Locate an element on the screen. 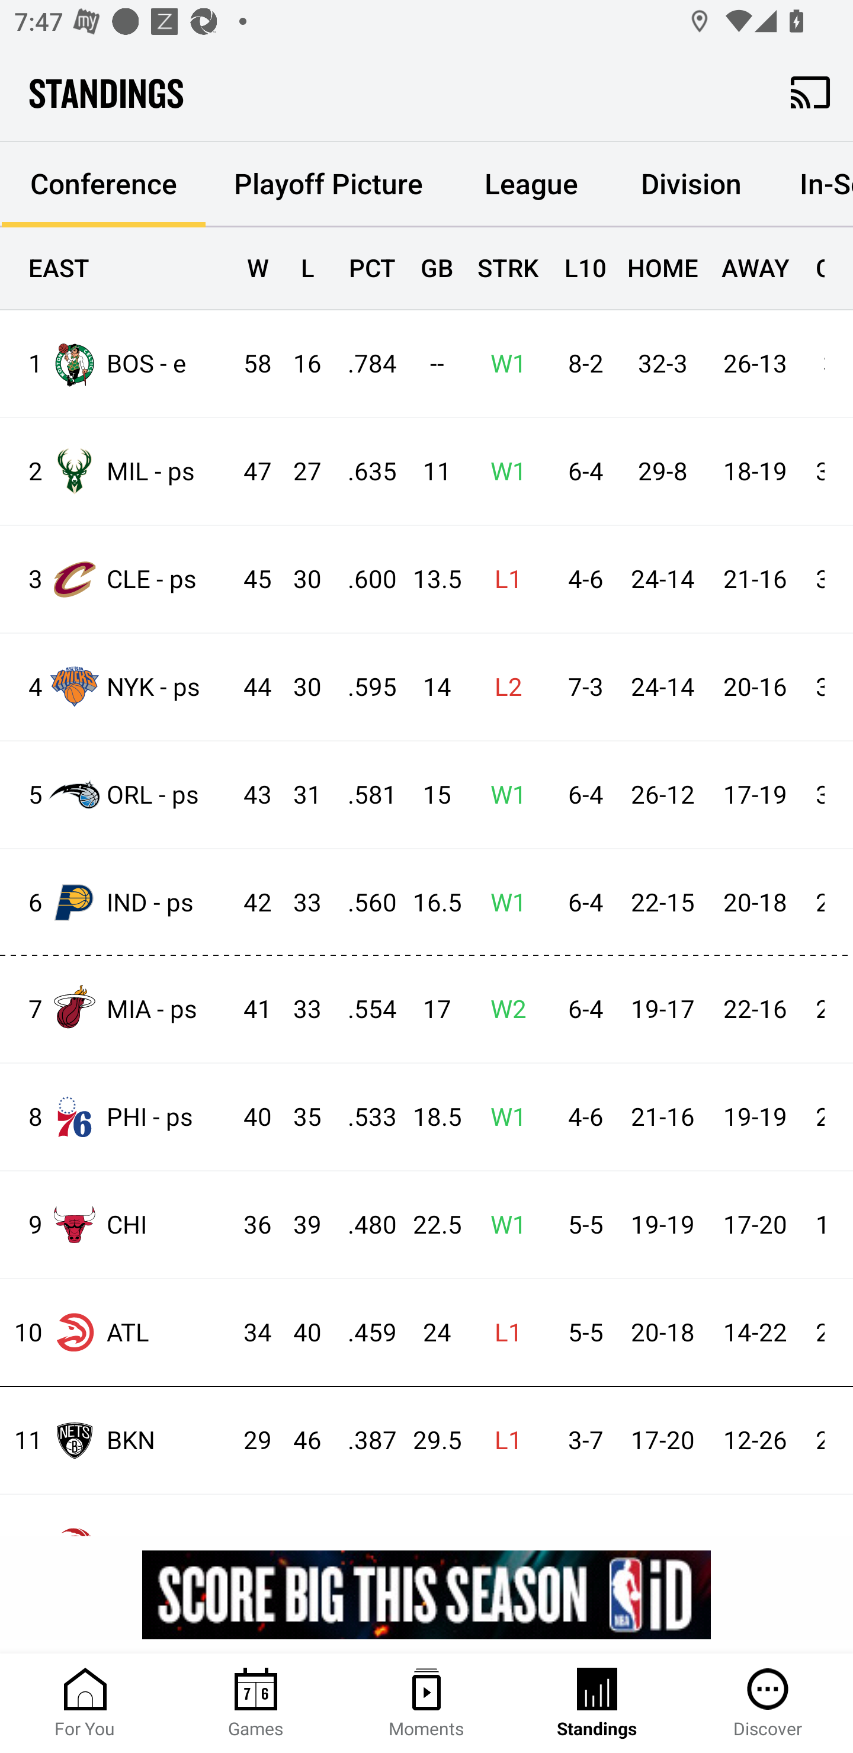  20-18 is located at coordinates (755, 904).